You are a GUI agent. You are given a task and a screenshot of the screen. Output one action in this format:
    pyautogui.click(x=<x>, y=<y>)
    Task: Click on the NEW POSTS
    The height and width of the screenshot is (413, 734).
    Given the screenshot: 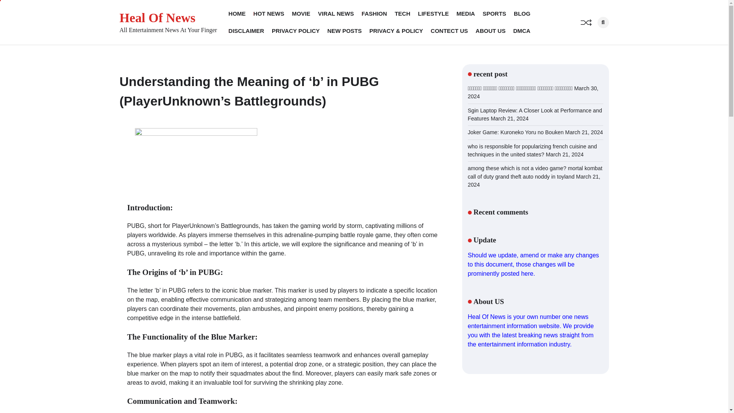 What is the action you would take?
    pyautogui.click(x=344, y=31)
    